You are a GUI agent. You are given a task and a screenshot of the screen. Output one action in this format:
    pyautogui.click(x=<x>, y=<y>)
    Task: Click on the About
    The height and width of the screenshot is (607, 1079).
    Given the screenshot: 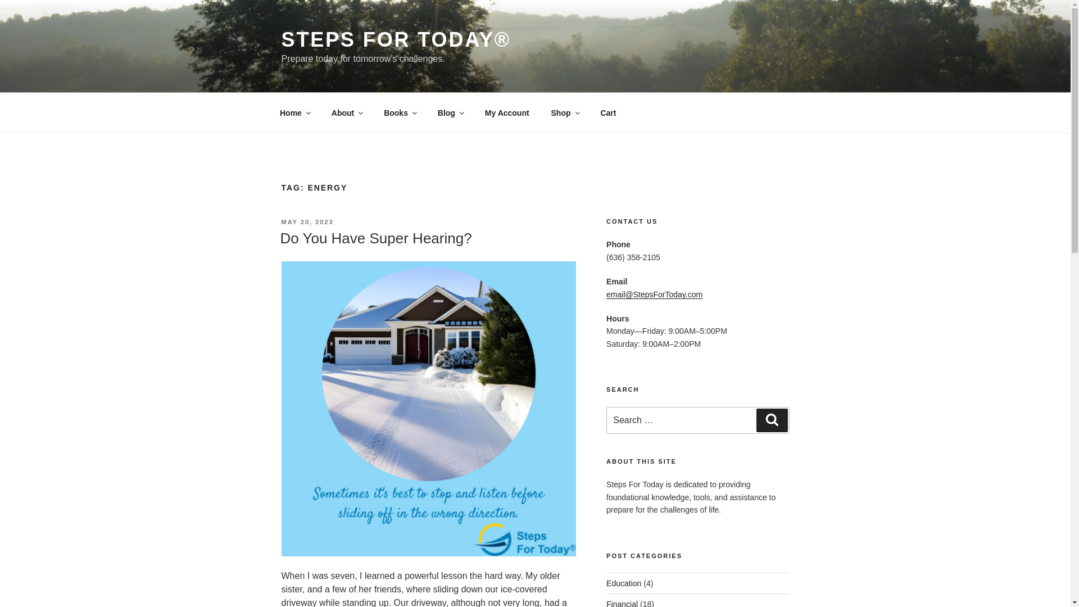 What is the action you would take?
    pyautogui.click(x=346, y=112)
    